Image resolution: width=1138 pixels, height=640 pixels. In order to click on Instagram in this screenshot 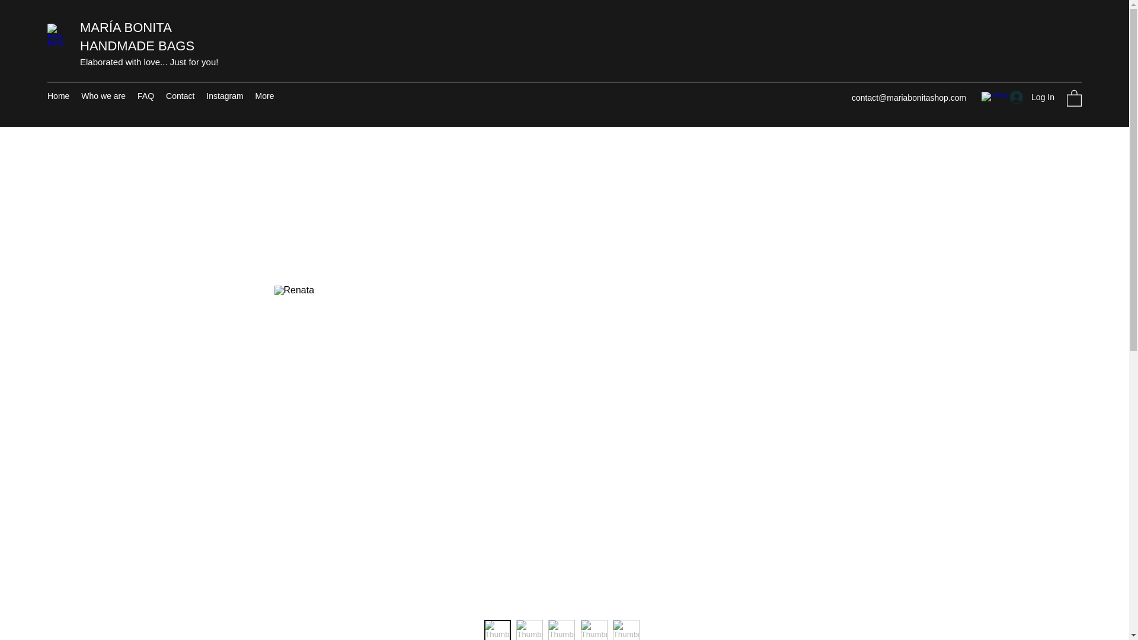, I will do `click(224, 98)`.